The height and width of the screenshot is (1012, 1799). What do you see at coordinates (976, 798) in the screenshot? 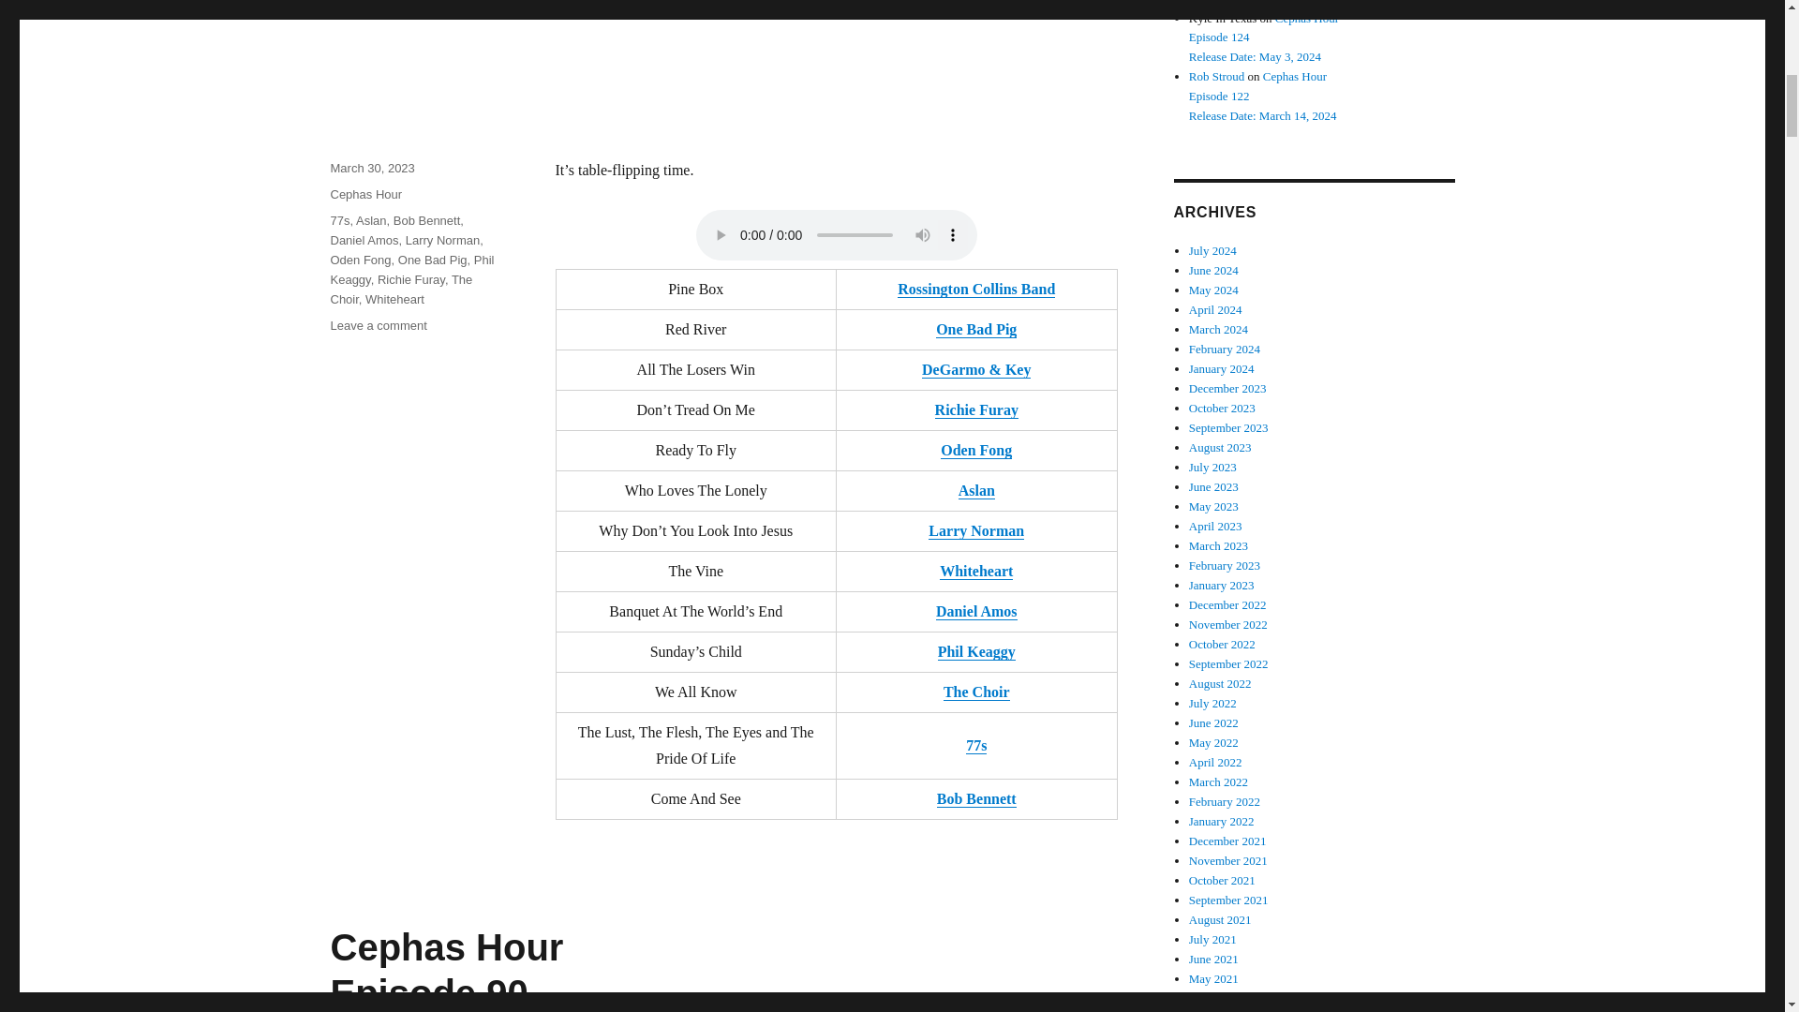
I see `Bob Bennett` at bounding box center [976, 798].